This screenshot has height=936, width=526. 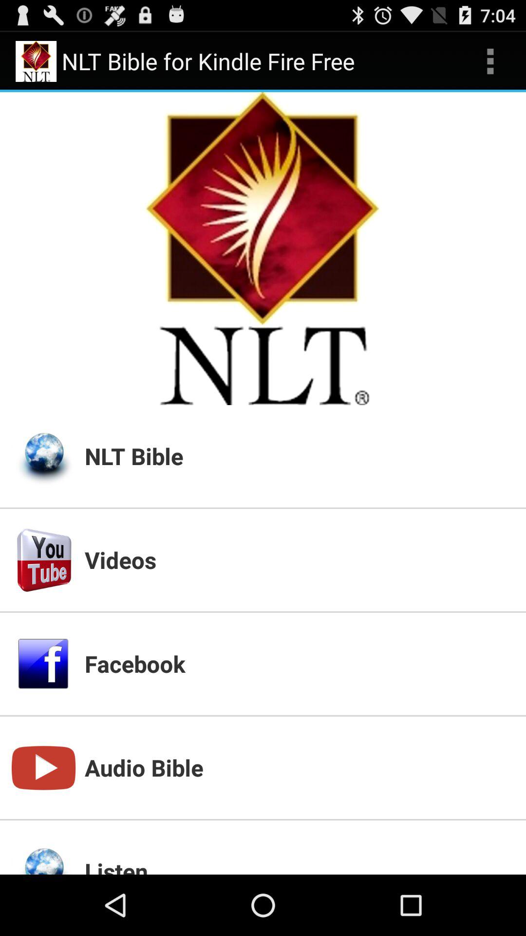 What do you see at coordinates (300, 560) in the screenshot?
I see `choose videos item` at bounding box center [300, 560].